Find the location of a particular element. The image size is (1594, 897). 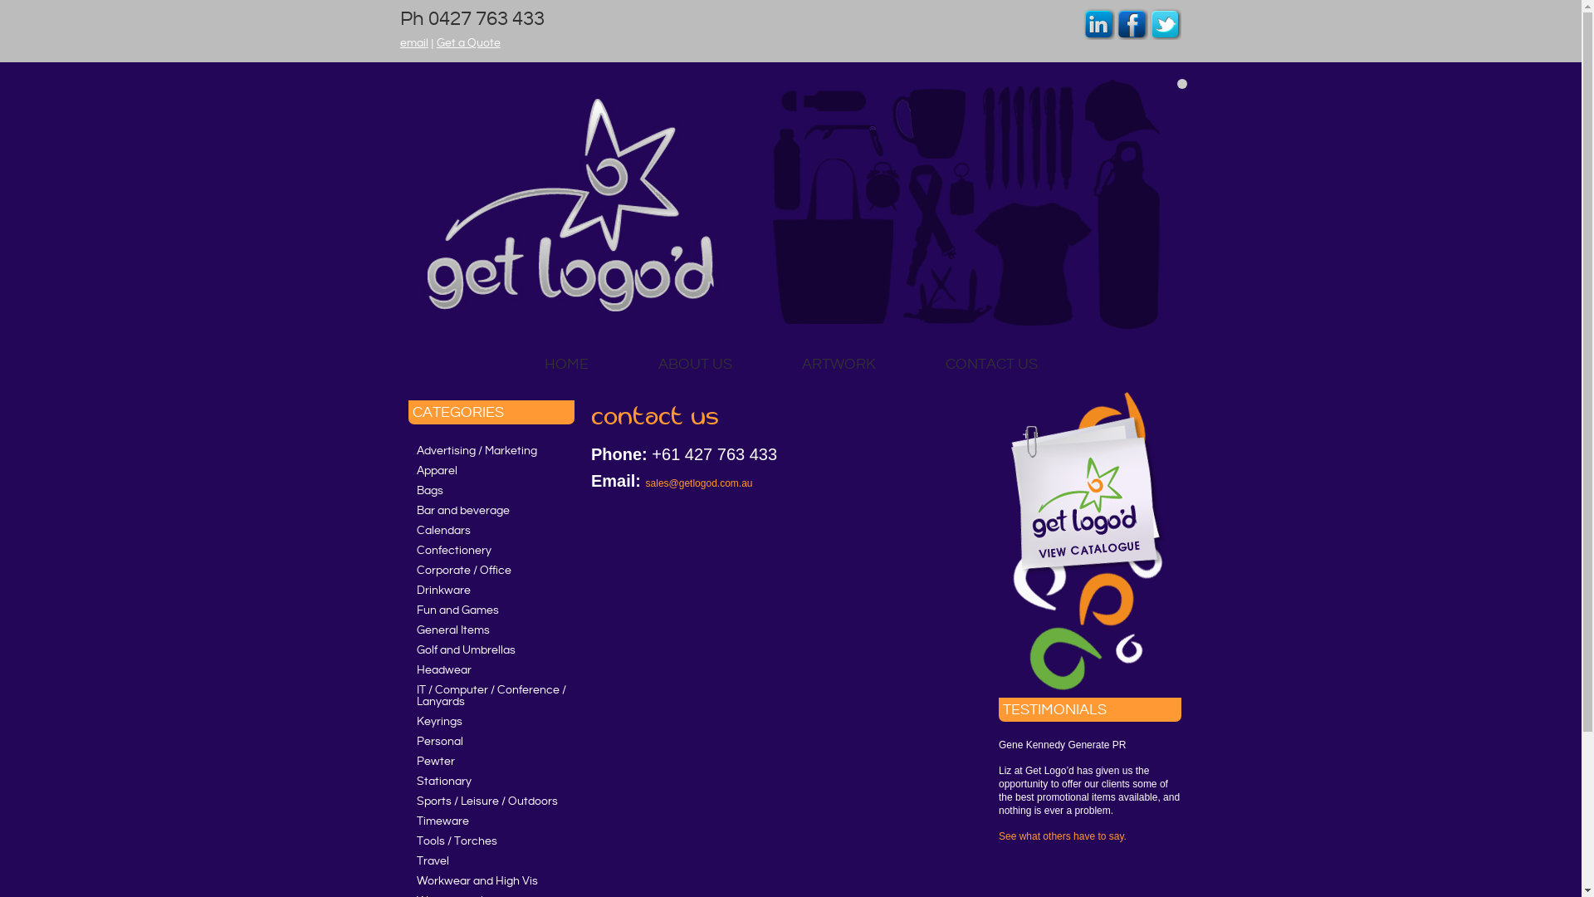

Get a Quote is located at coordinates (468, 43).